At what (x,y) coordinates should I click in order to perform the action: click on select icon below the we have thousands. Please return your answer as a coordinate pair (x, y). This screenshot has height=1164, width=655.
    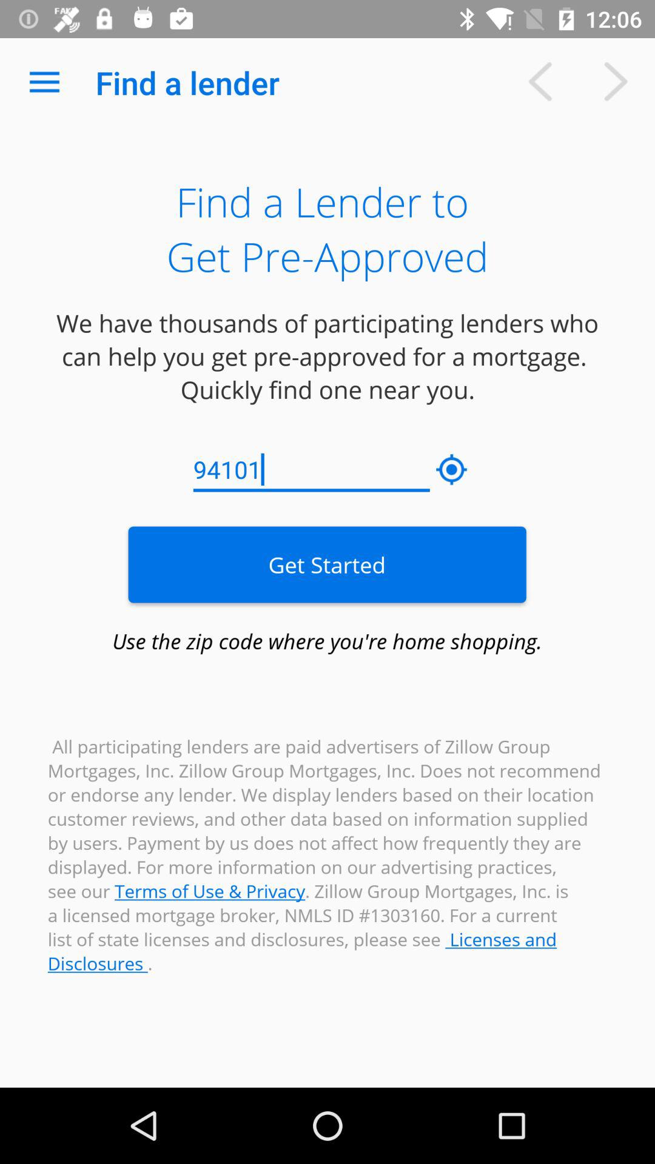
    Looking at the image, I should click on (452, 470).